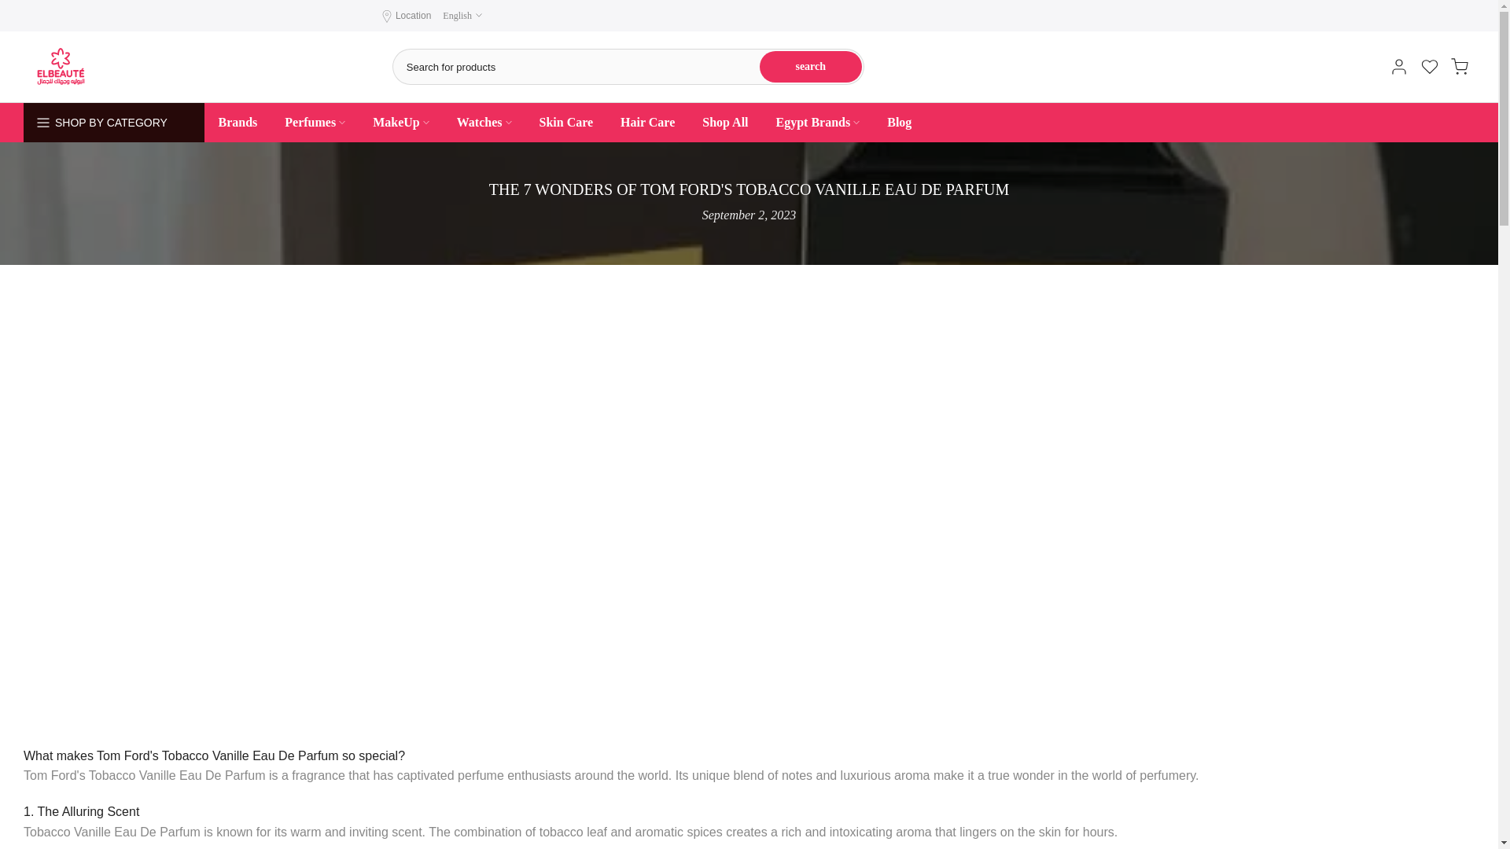 This screenshot has width=1510, height=849. Describe the element at coordinates (413, 16) in the screenshot. I see `Location` at that location.